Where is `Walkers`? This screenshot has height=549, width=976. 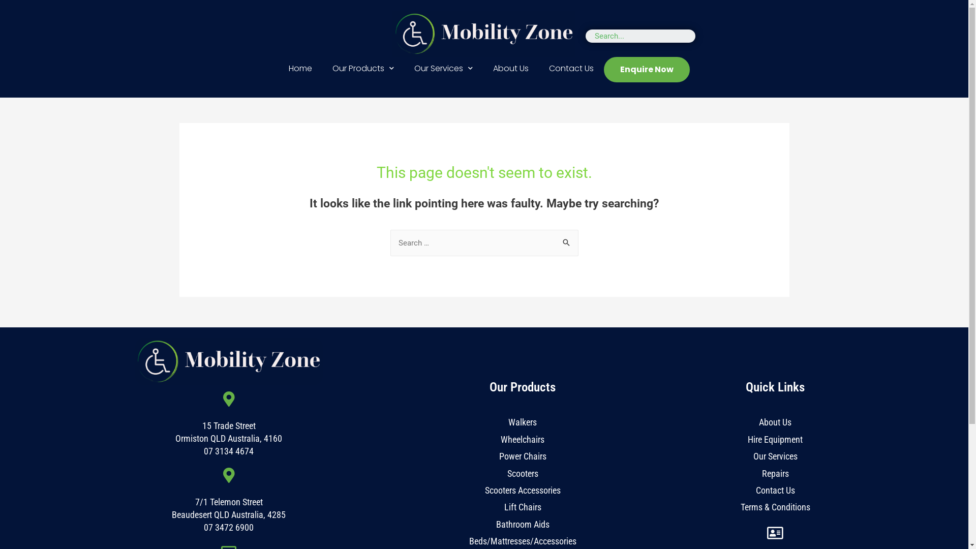 Walkers is located at coordinates (523, 422).